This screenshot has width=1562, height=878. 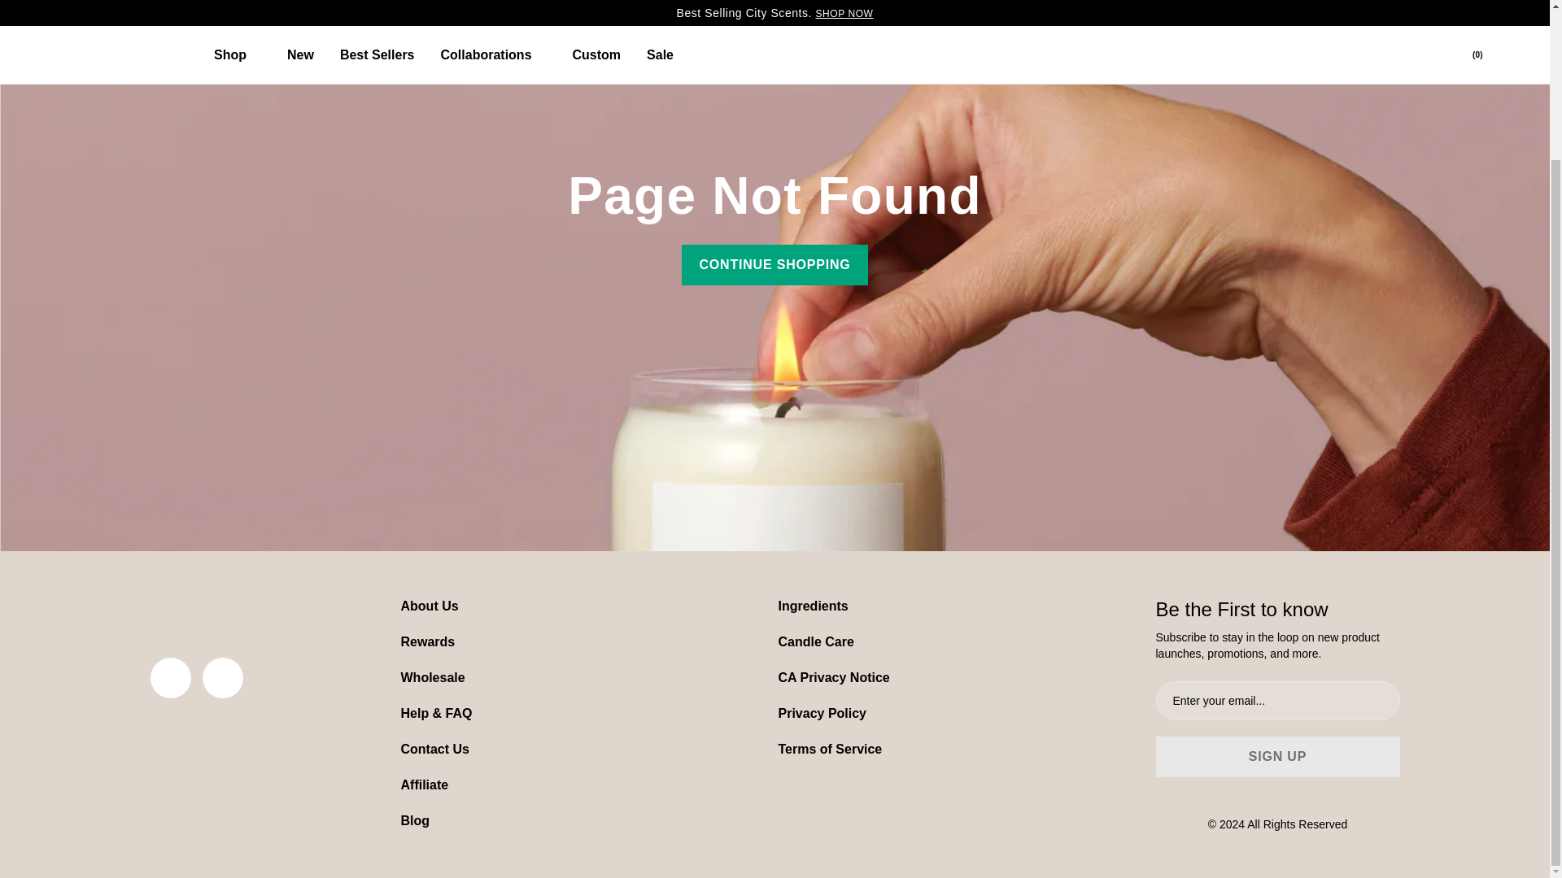 I want to click on Candle Care, so click(x=815, y=641).